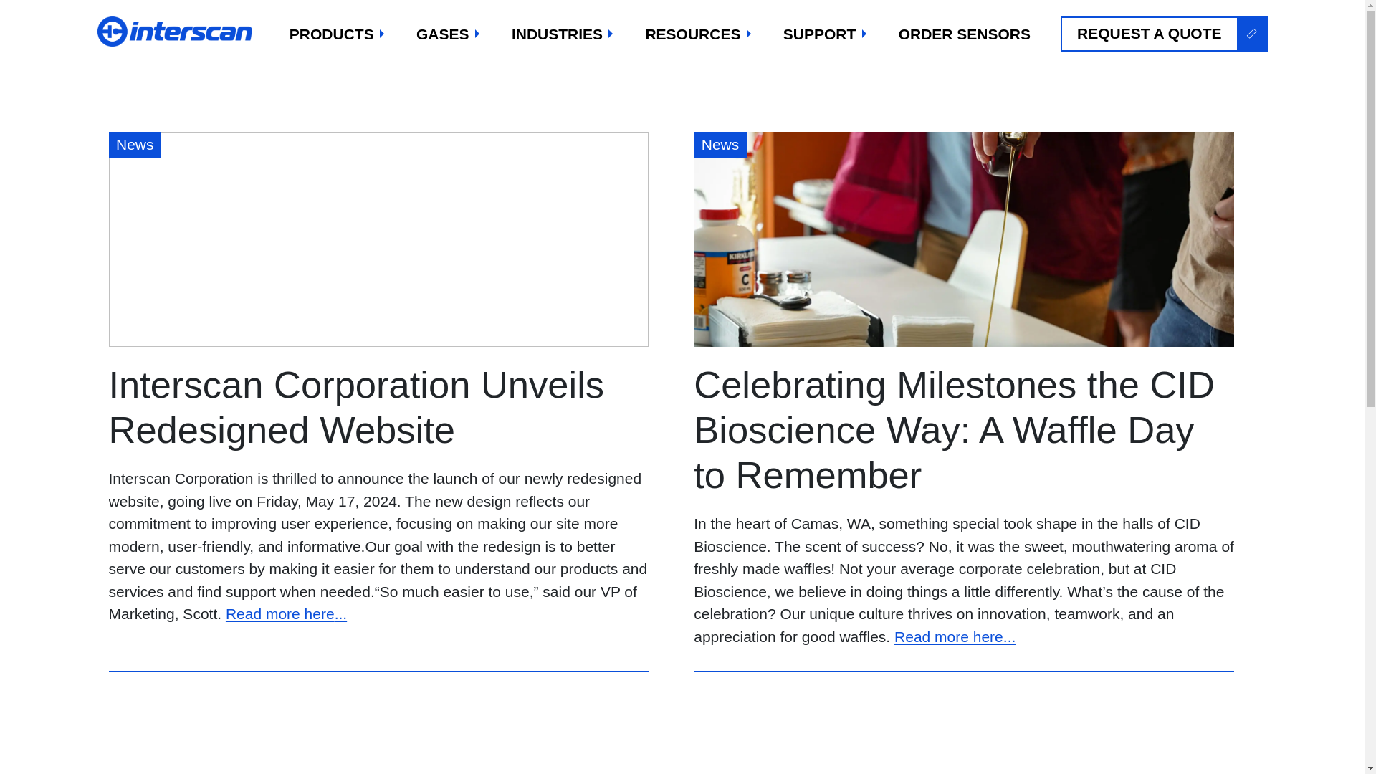 The image size is (1376, 774). Describe the element at coordinates (338, 34) in the screenshot. I see `Products` at that location.